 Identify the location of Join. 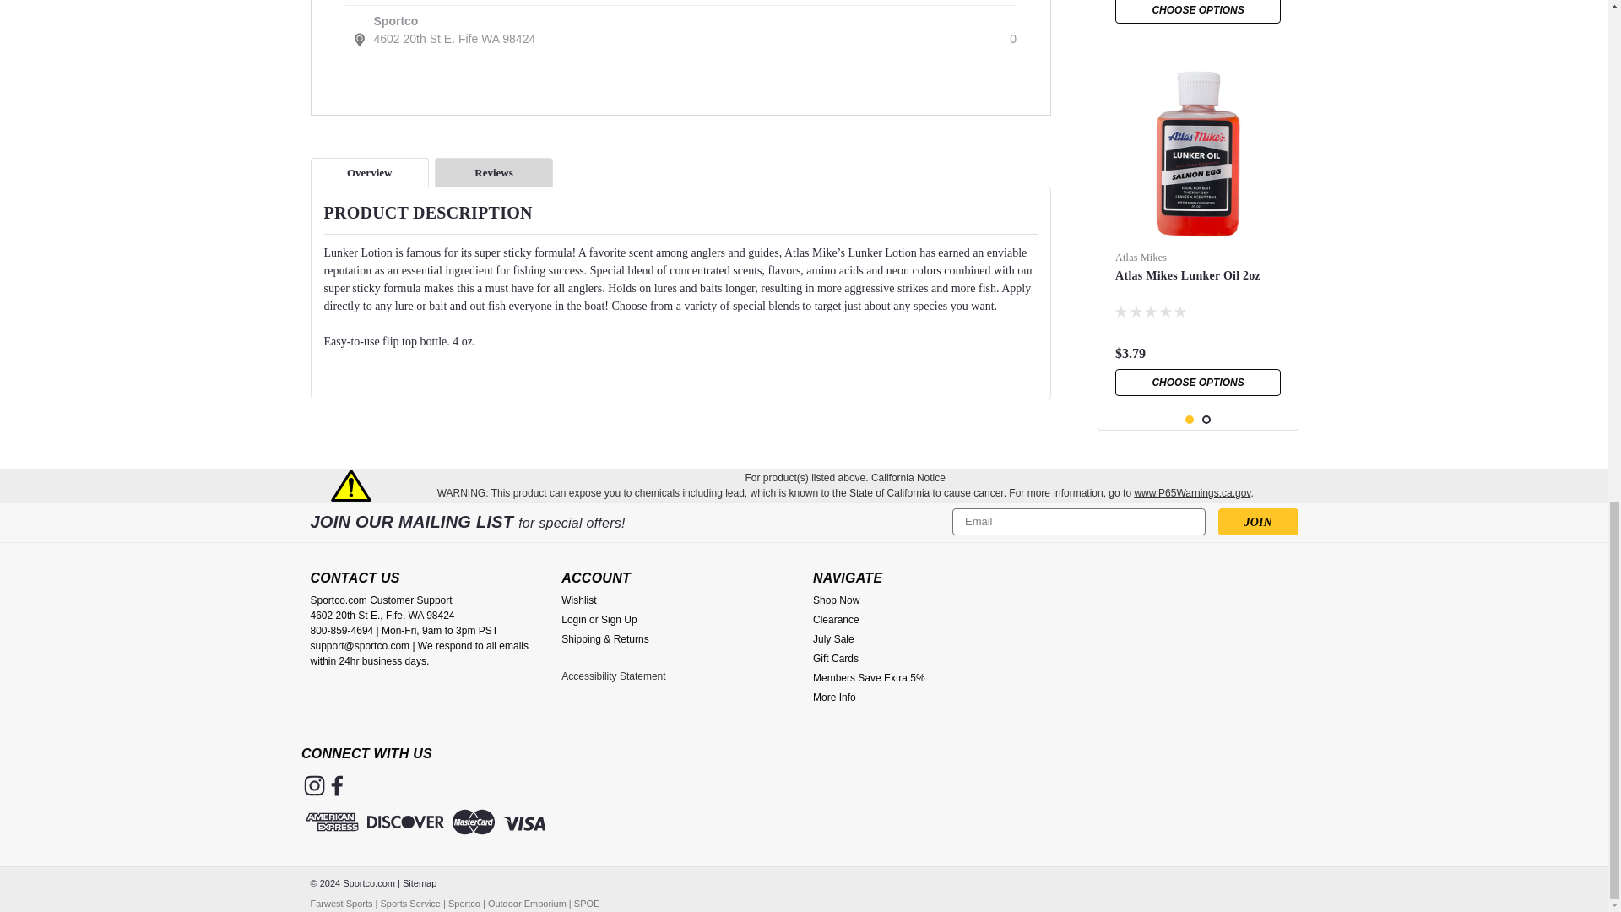
(1258, 521).